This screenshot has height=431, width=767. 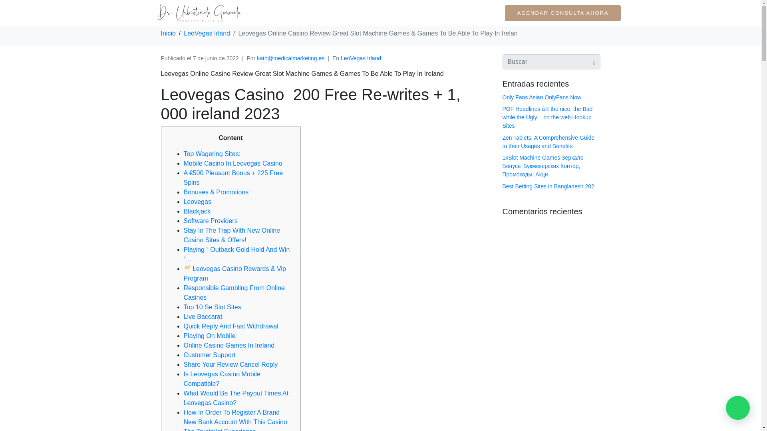 I want to click on Top Wagering Sites:, so click(x=212, y=154).